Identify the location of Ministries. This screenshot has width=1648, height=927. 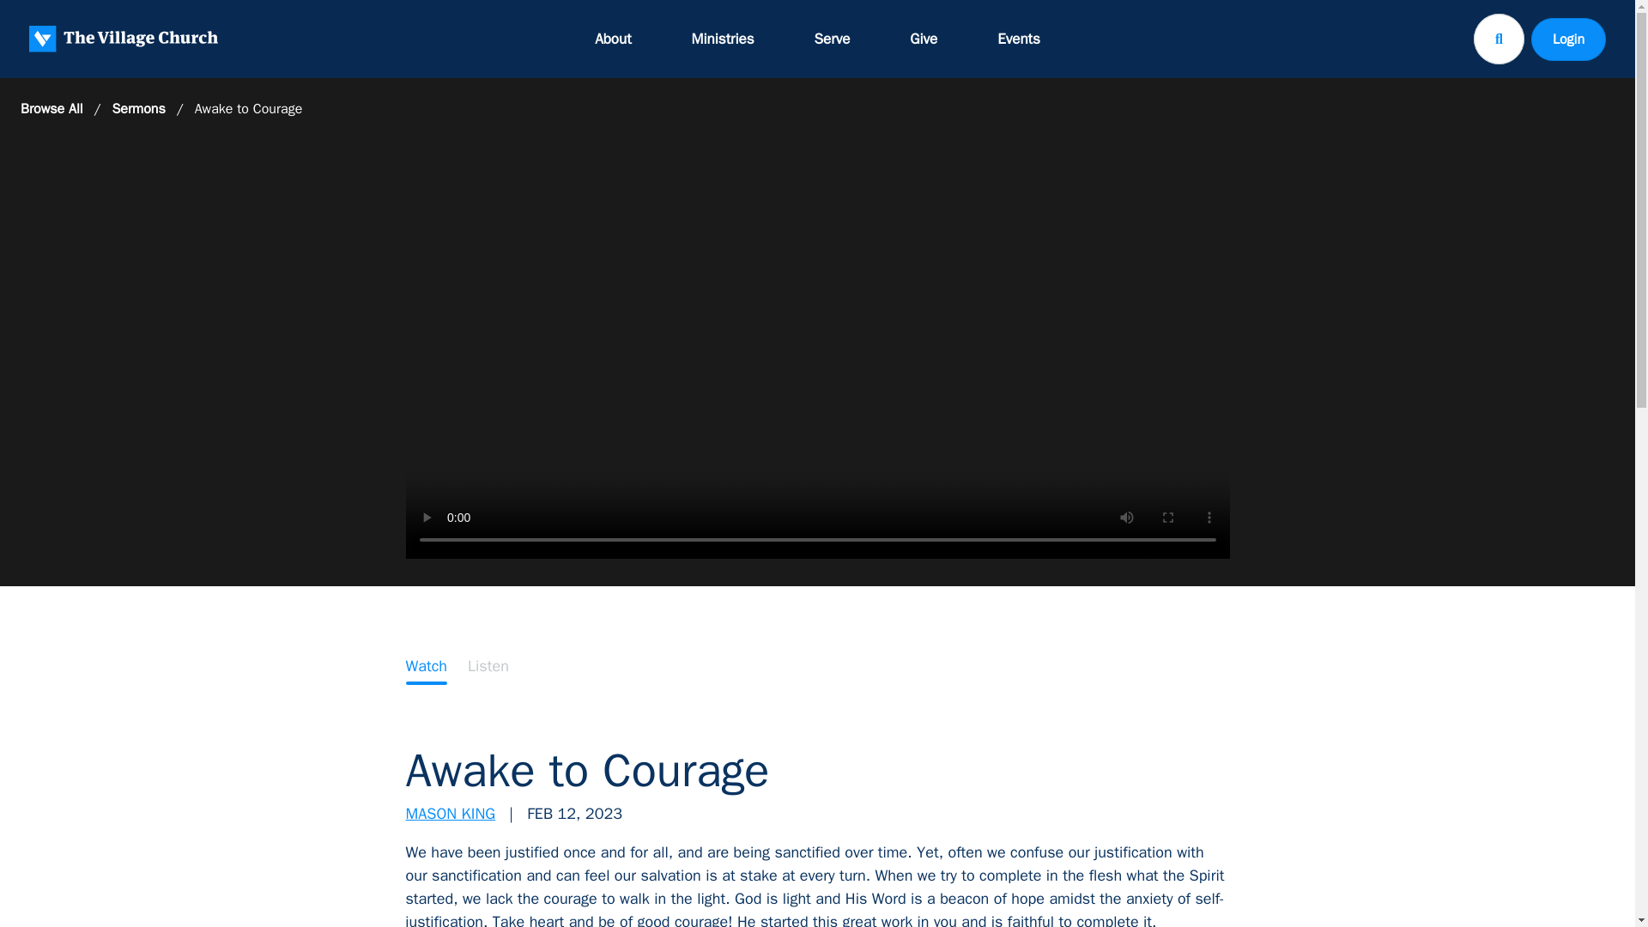
(723, 39).